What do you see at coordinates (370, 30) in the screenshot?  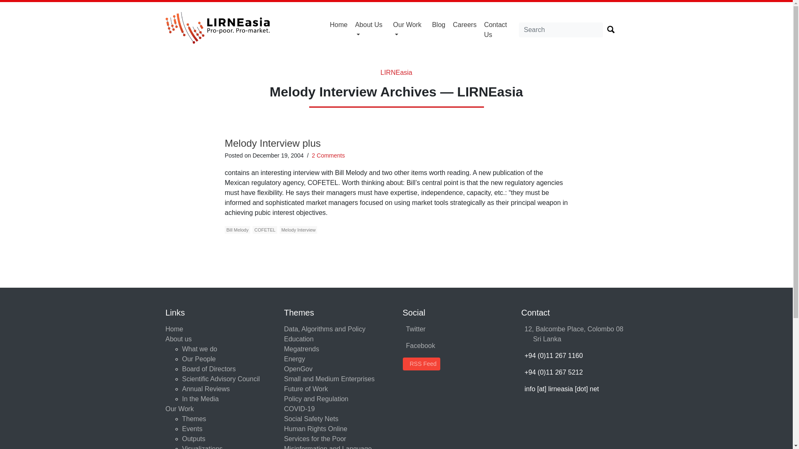 I see `About Us` at bounding box center [370, 30].